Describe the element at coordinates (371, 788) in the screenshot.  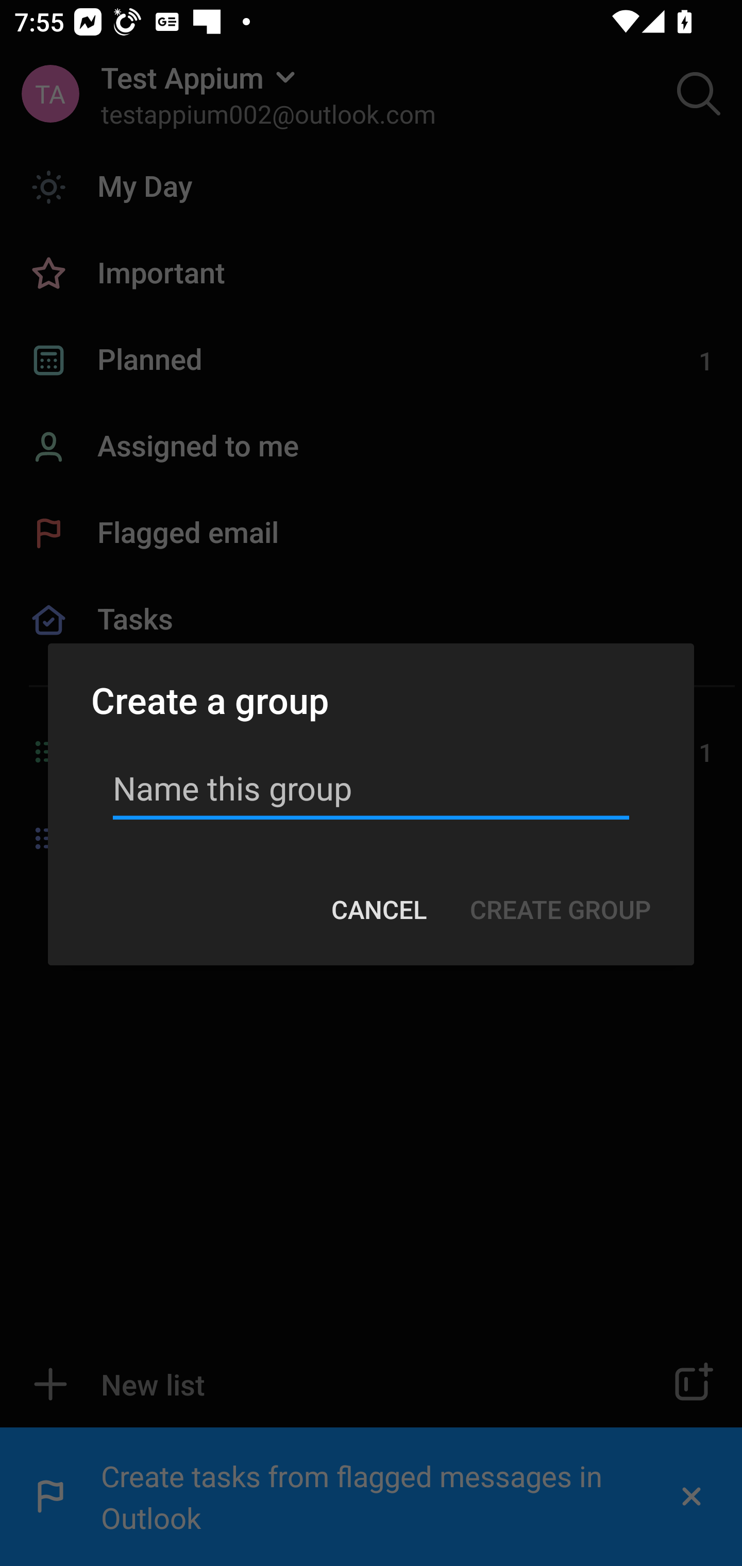
I see `Name this group` at that location.